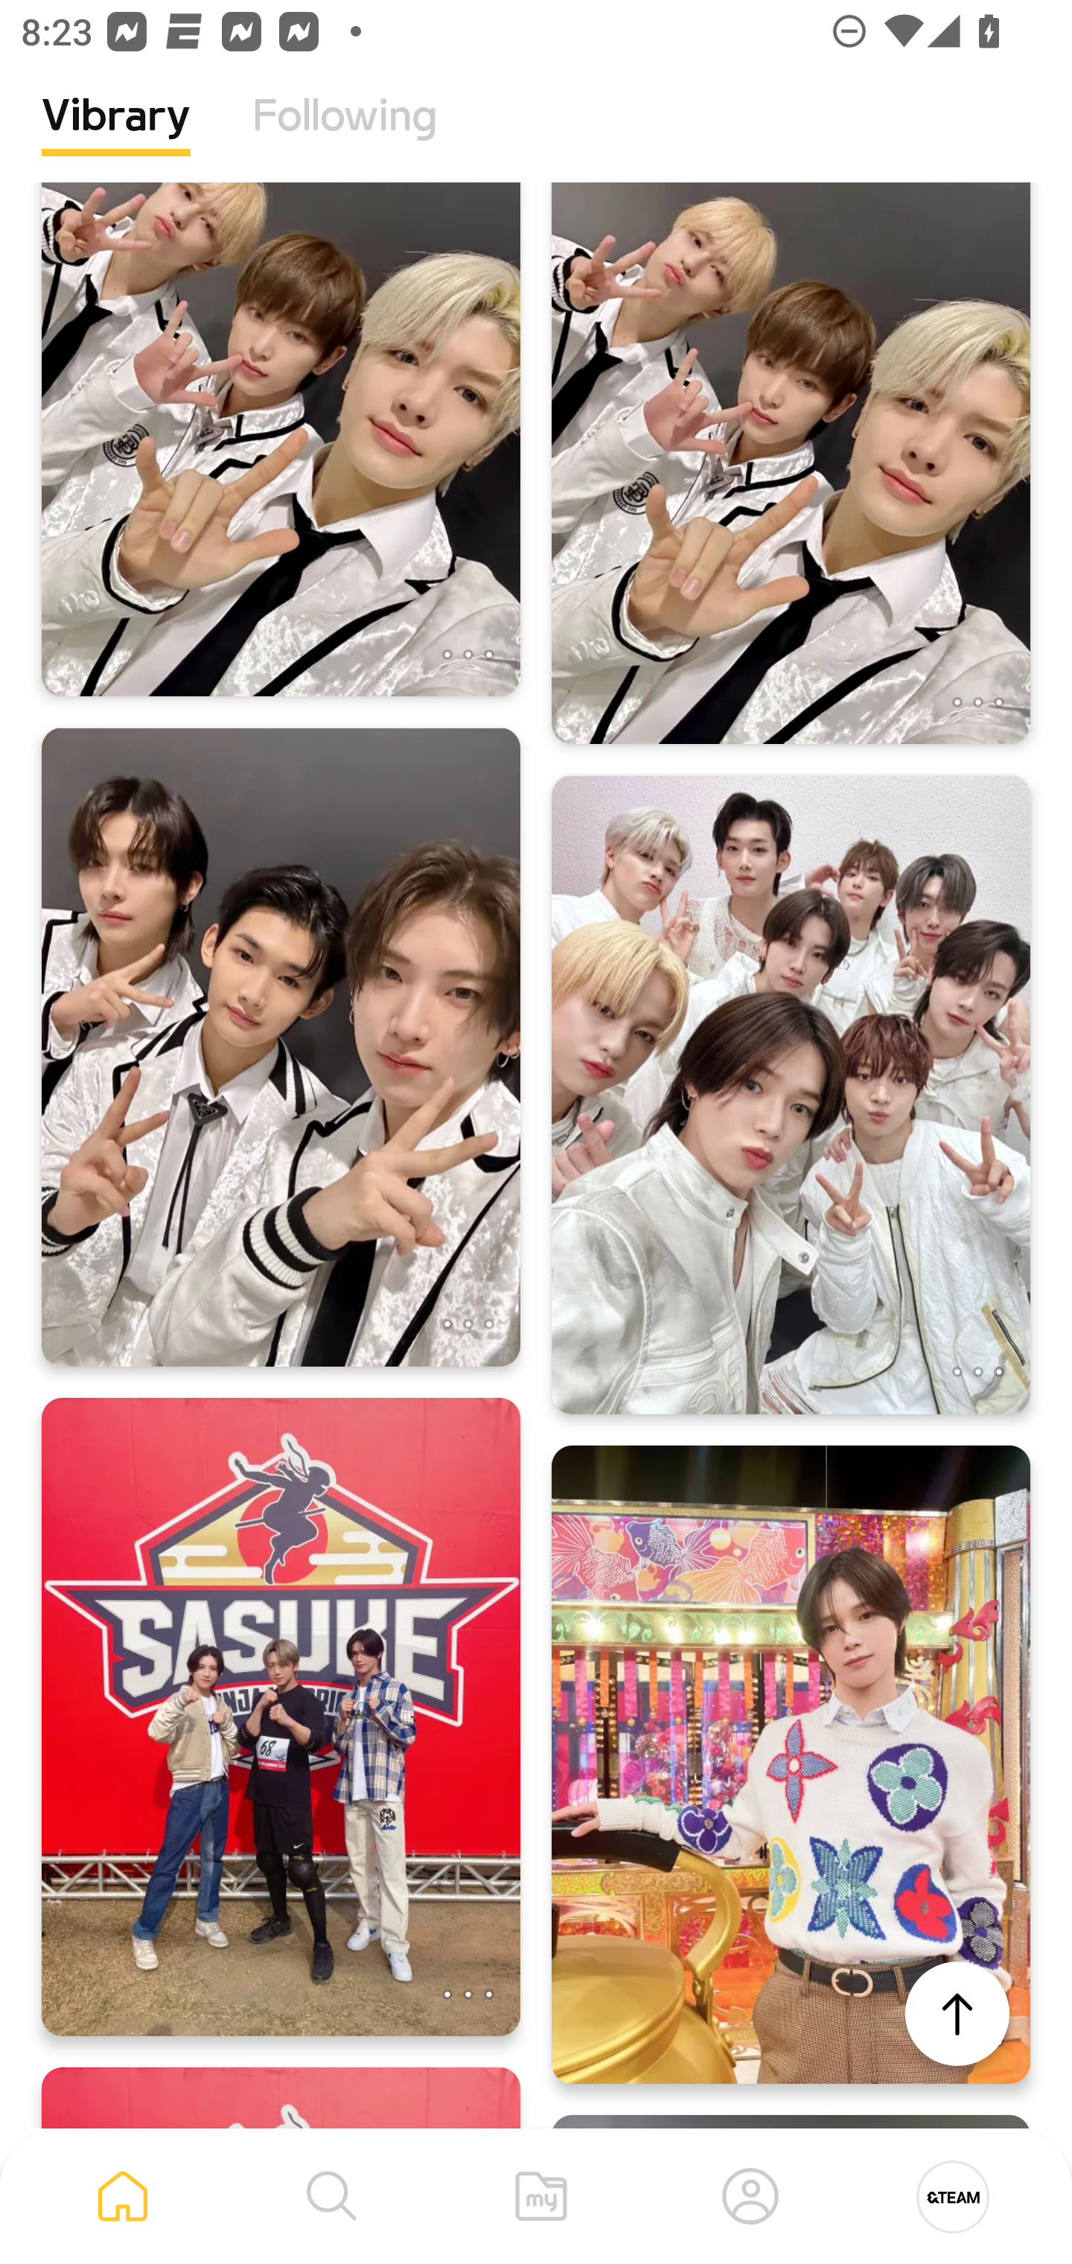 The width and height of the screenshot is (1072, 2264). Describe the element at coordinates (116, 138) in the screenshot. I see `Vibrary` at that location.